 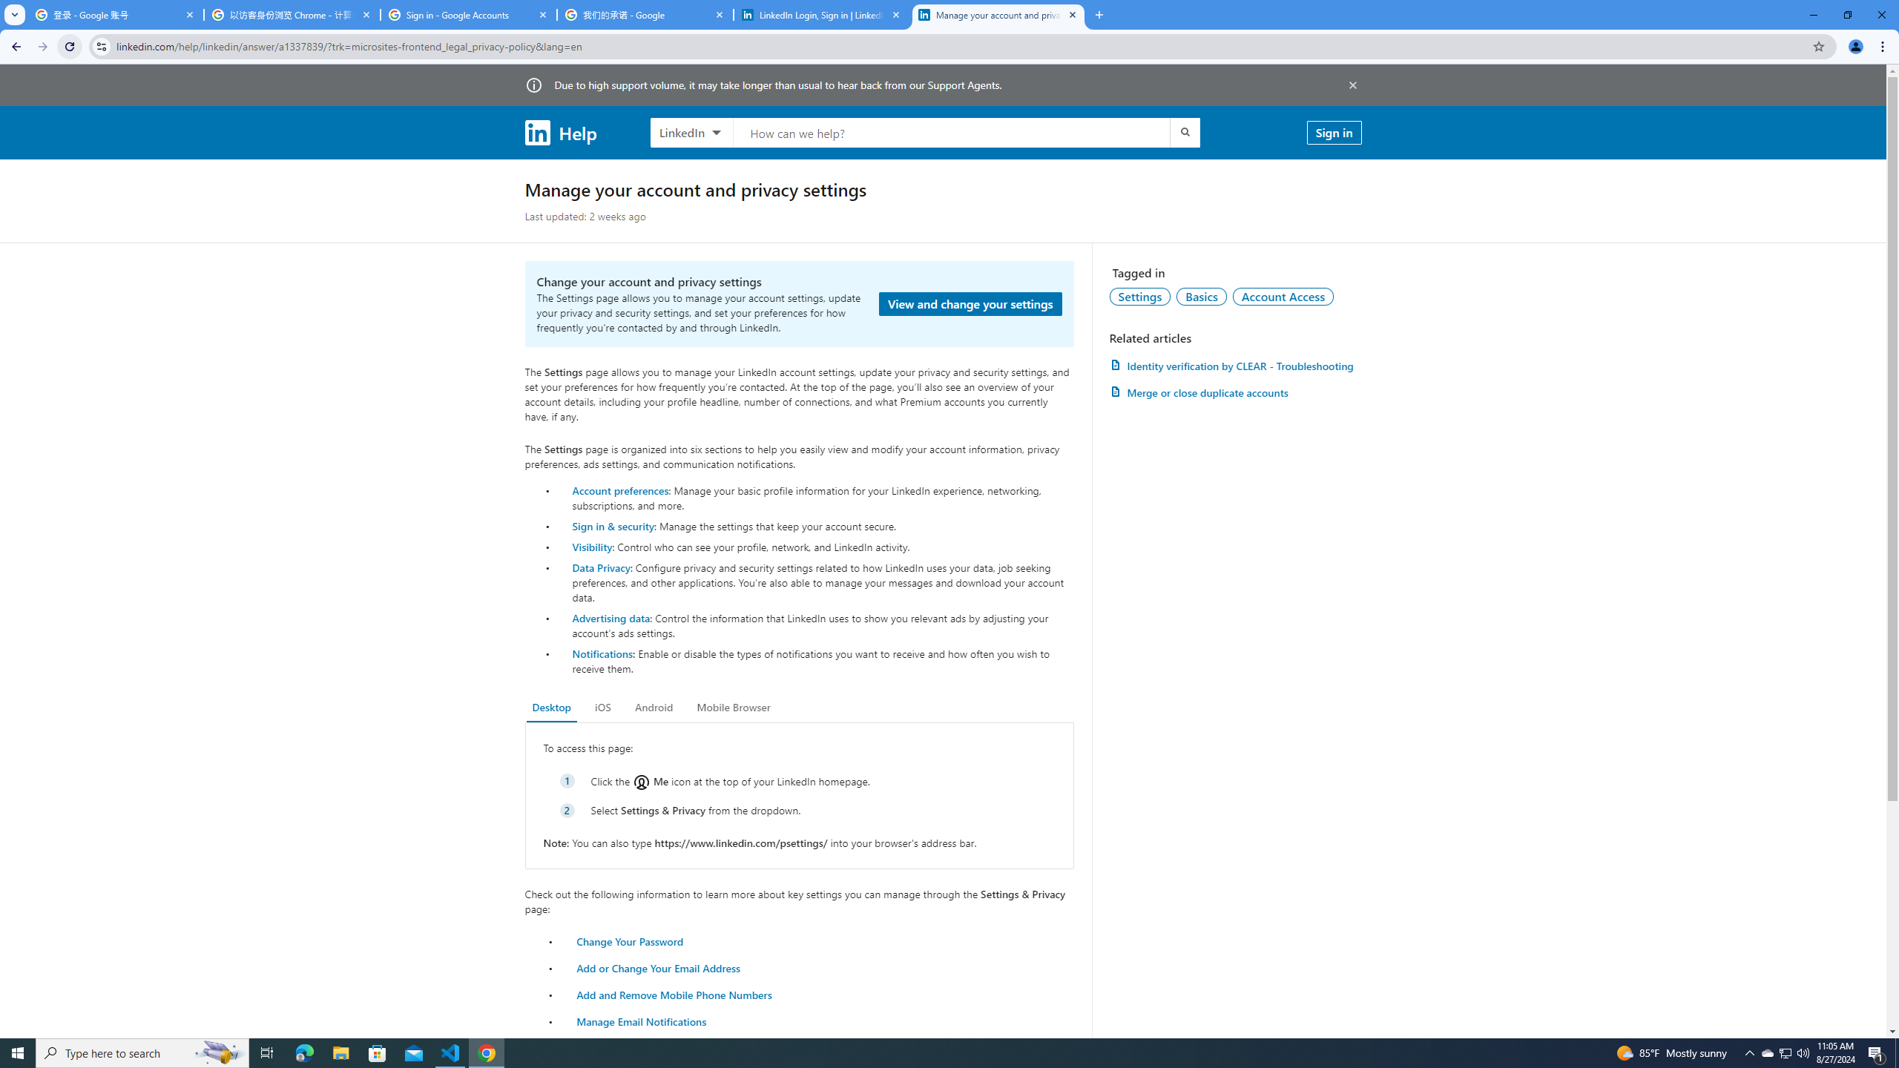 I want to click on Change Your Password, so click(x=631, y=940).